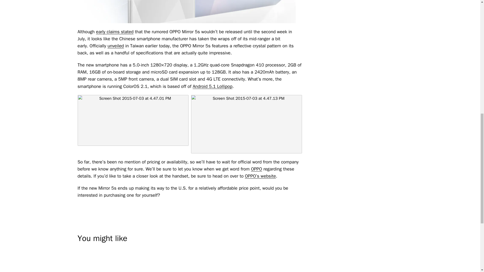 The image size is (484, 272). I want to click on OPPO, so click(257, 169).